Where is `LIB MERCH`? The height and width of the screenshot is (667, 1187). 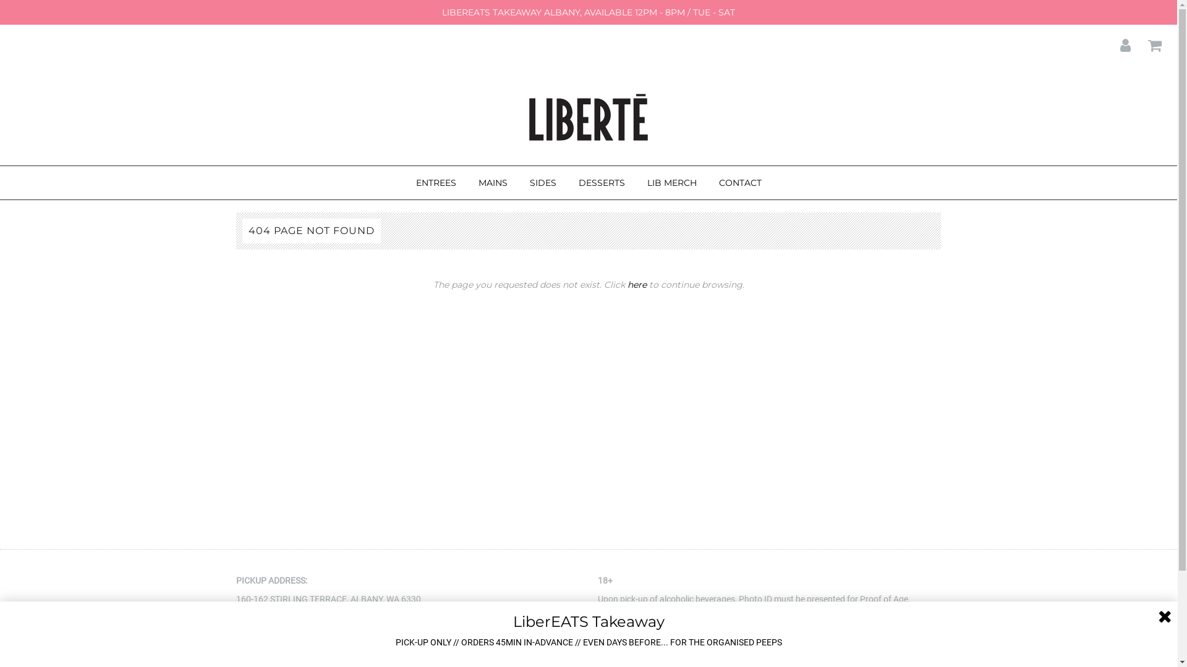
LIB MERCH is located at coordinates (672, 183).